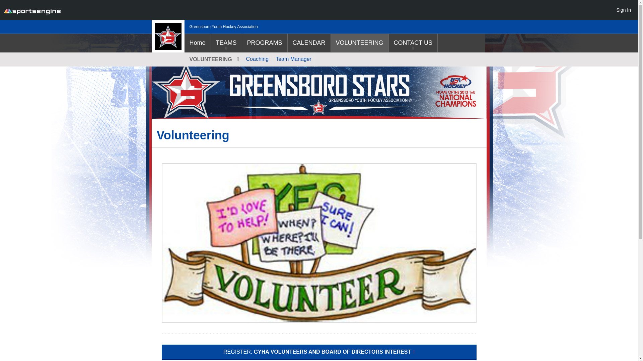  Describe the element at coordinates (32, 10) in the screenshot. I see `SportsEngine` at that location.